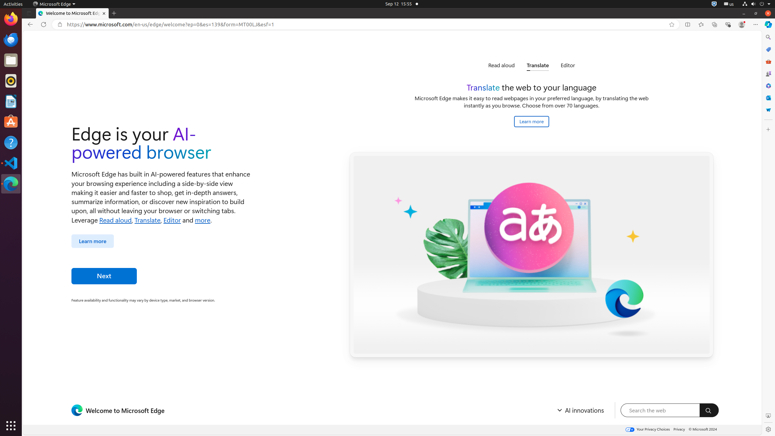 Image resolution: width=775 pixels, height=436 pixels. What do you see at coordinates (728, 25) in the screenshot?
I see `Browser essentials` at bounding box center [728, 25].